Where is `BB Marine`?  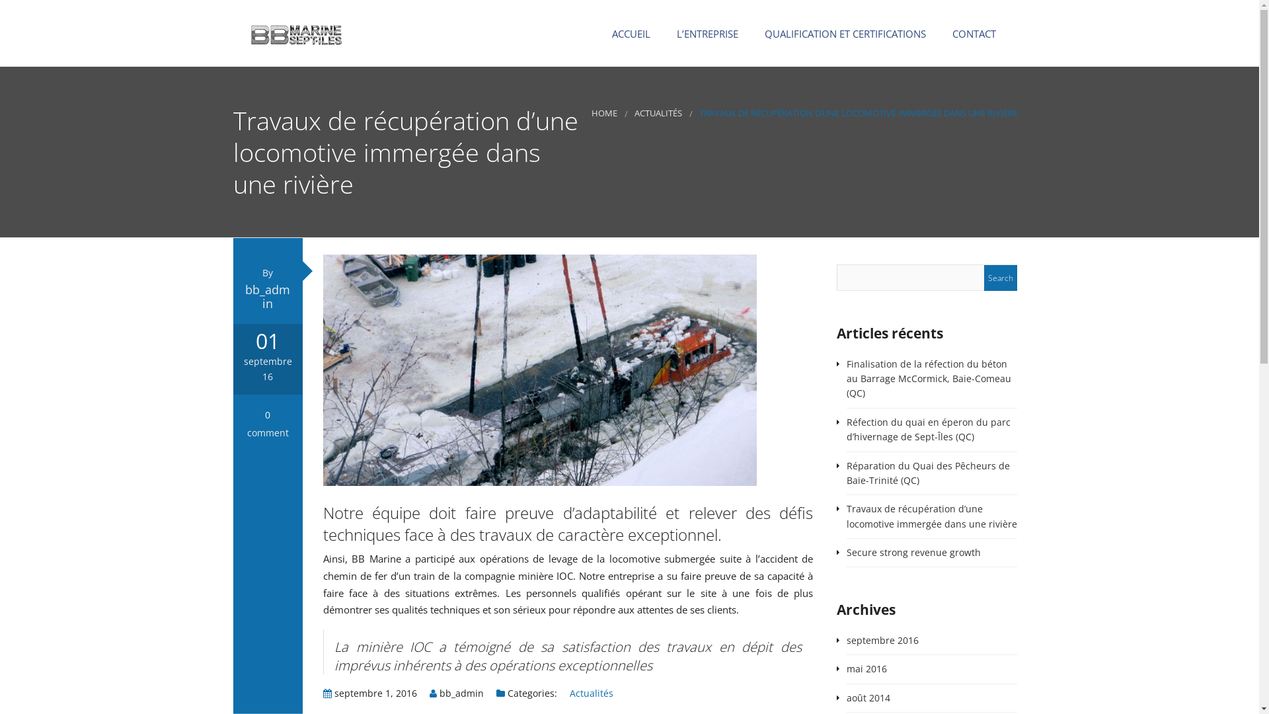 BB Marine is located at coordinates (296, 32).